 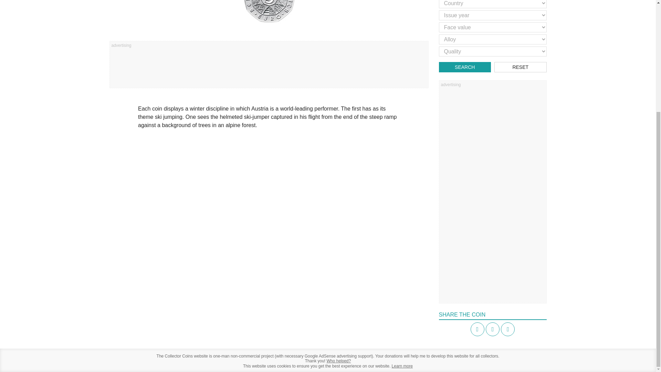 What do you see at coordinates (402, 366) in the screenshot?
I see `Learn more` at bounding box center [402, 366].